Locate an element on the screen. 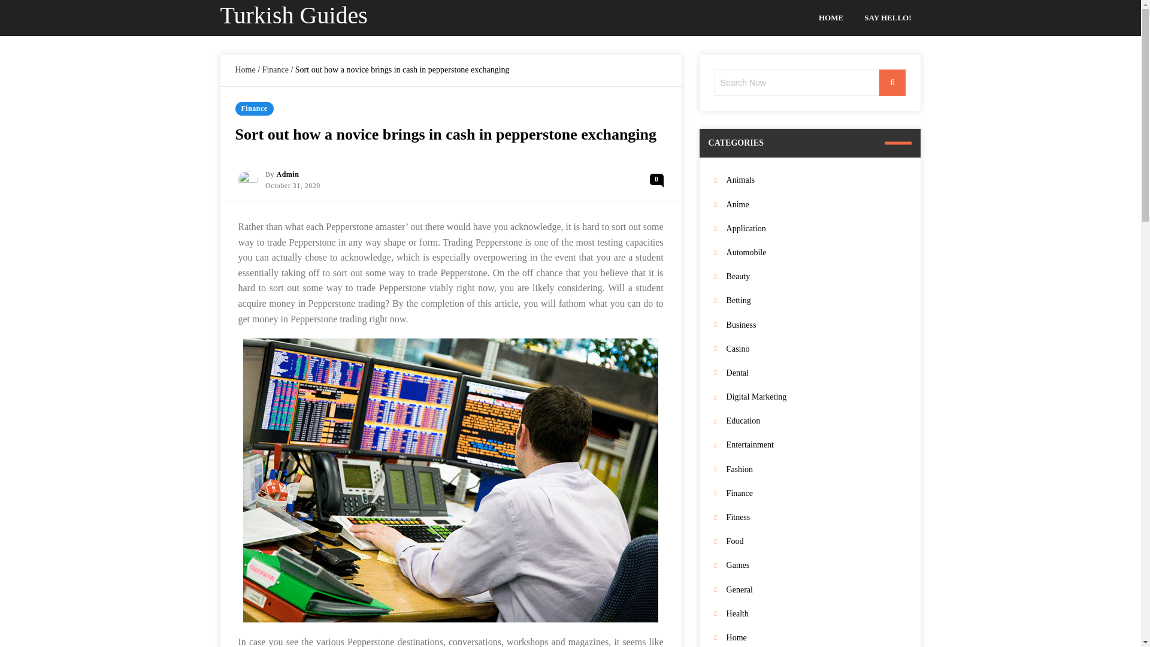 The width and height of the screenshot is (1150, 647). Home is located at coordinates (244, 69).